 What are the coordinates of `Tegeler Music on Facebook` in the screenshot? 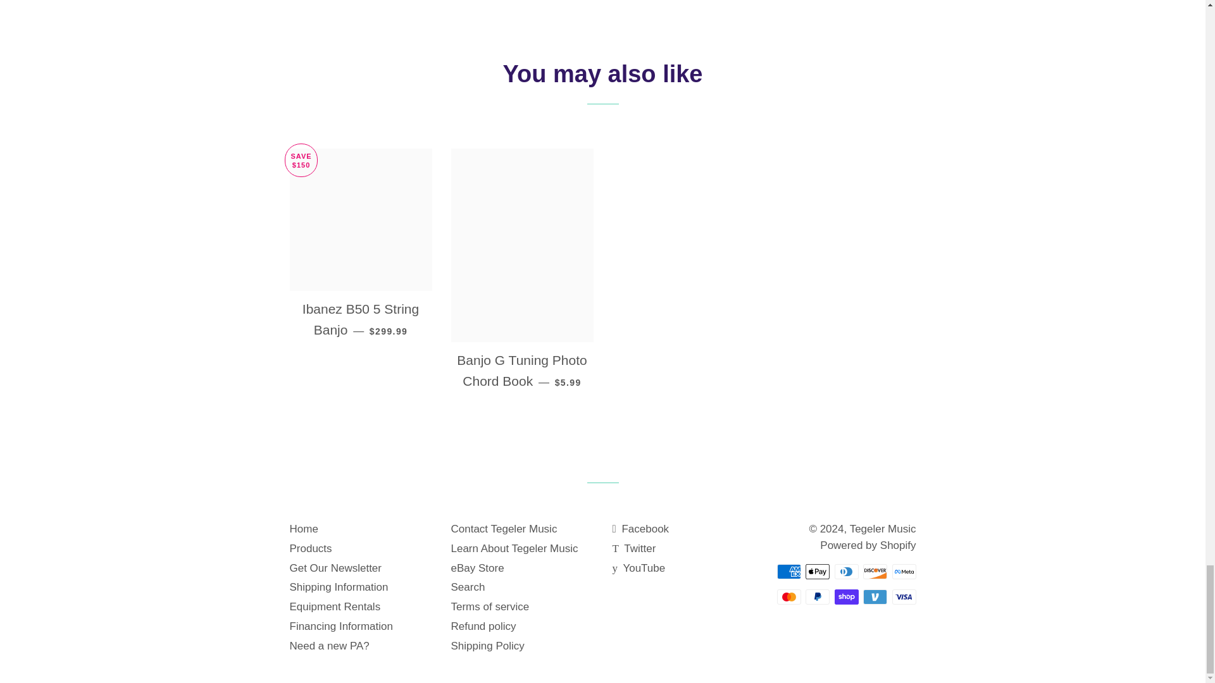 It's located at (640, 529).